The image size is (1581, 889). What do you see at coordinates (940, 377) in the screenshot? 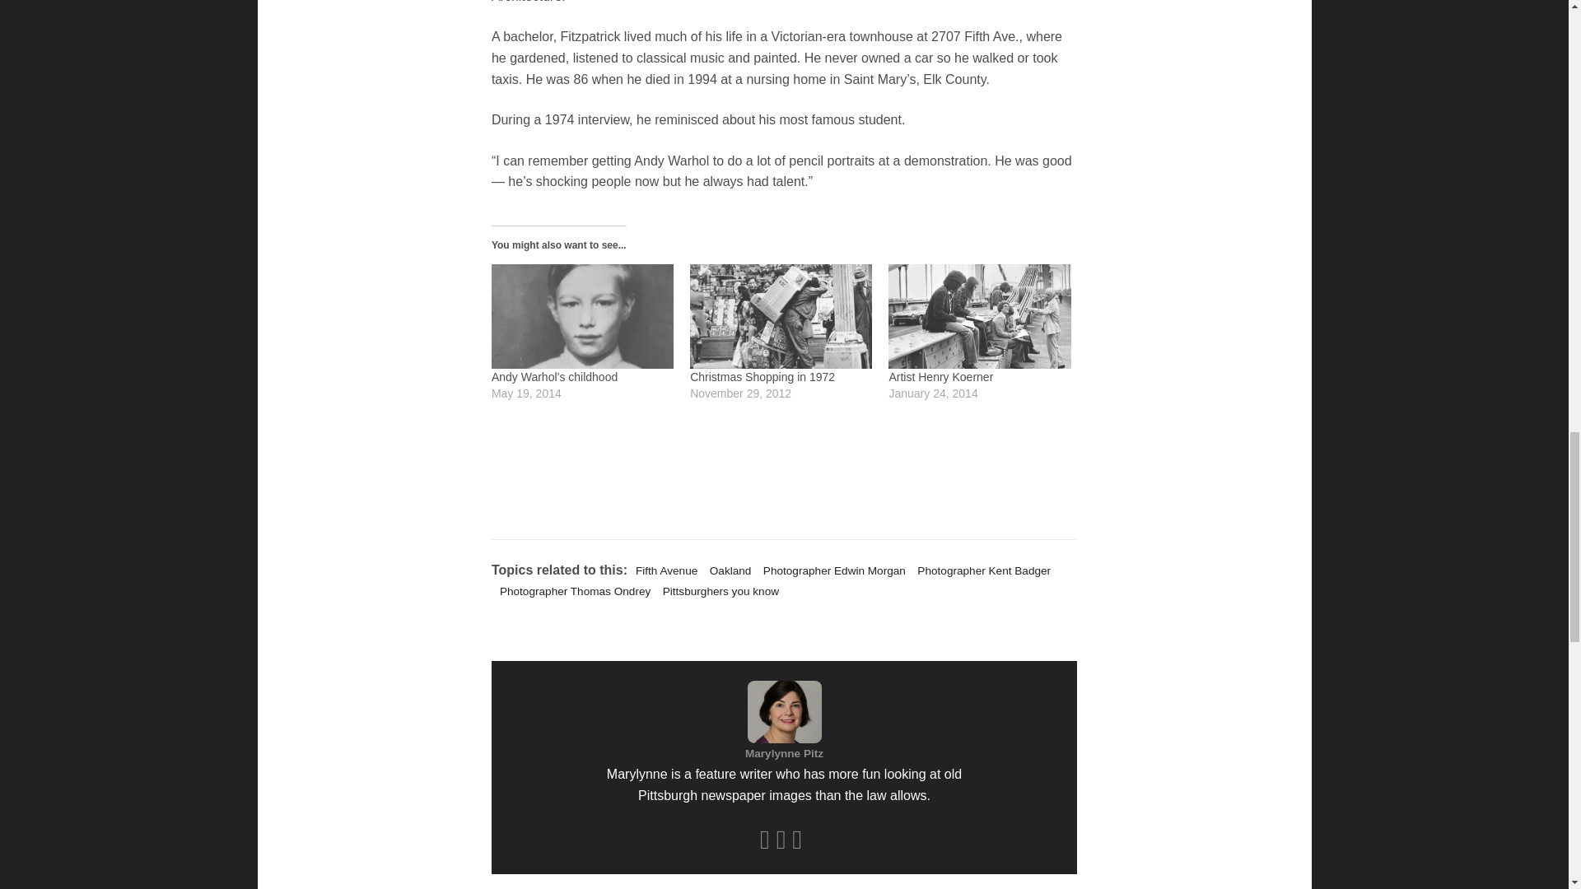
I see `Artist Henry Koerner` at bounding box center [940, 377].